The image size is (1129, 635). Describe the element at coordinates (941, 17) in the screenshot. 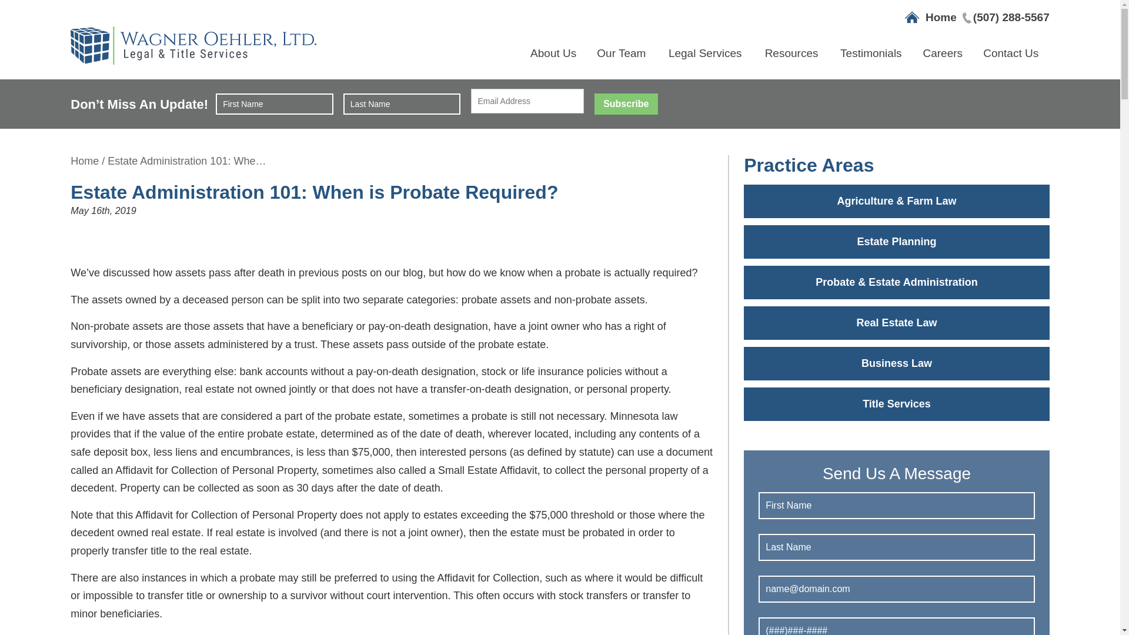

I see `Home` at that location.